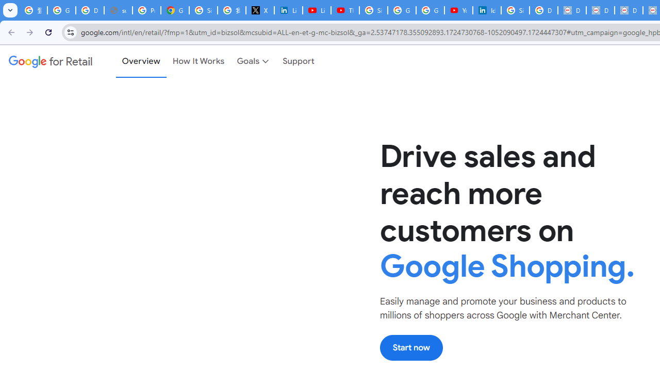 The height and width of the screenshot is (371, 660). What do you see at coordinates (299, 61) in the screenshot?
I see `Support` at bounding box center [299, 61].